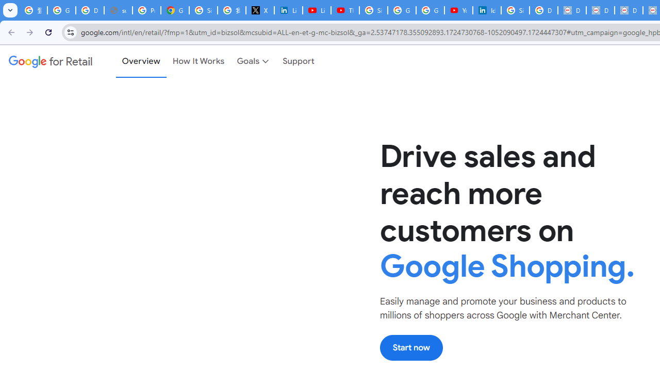 The height and width of the screenshot is (371, 660). What do you see at coordinates (299, 61) in the screenshot?
I see `Support` at bounding box center [299, 61].